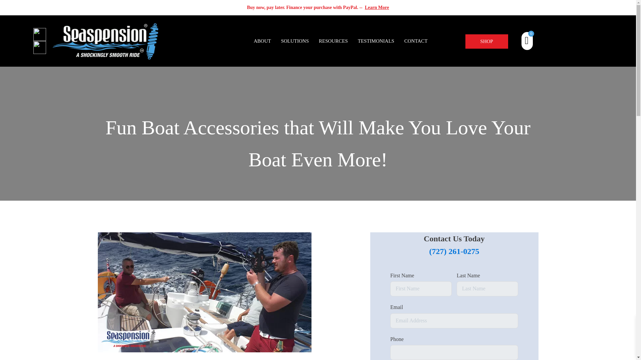 This screenshot has width=641, height=360. What do you see at coordinates (487, 41) in the screenshot?
I see `SHOP` at bounding box center [487, 41].